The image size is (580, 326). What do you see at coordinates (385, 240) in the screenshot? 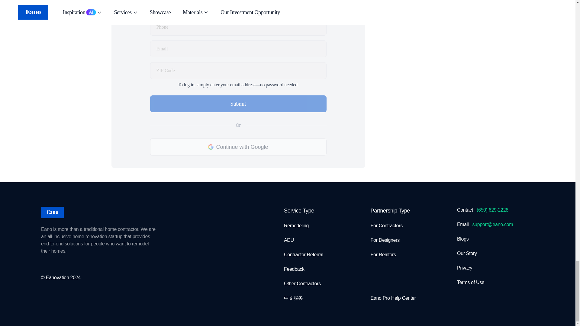
I see `For Designers` at bounding box center [385, 240].